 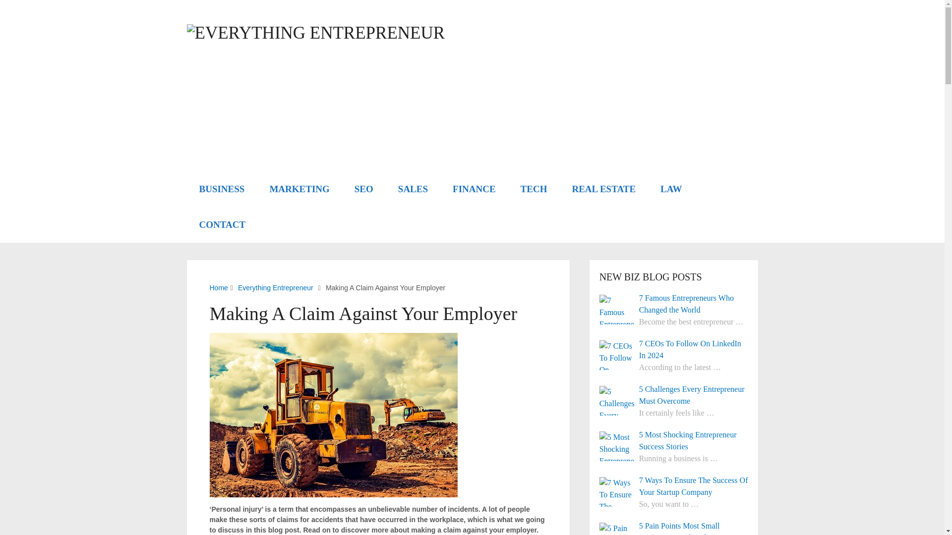 I want to click on REAL ESTATE, so click(x=604, y=189).